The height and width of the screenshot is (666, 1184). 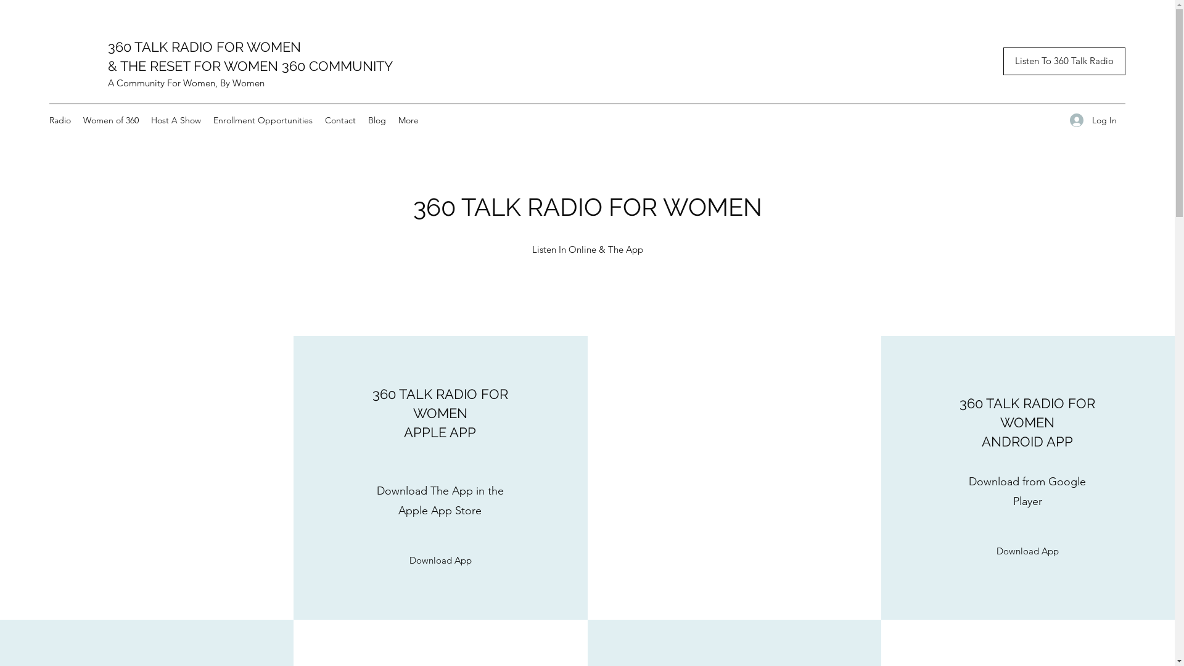 What do you see at coordinates (377, 120) in the screenshot?
I see `Blog` at bounding box center [377, 120].